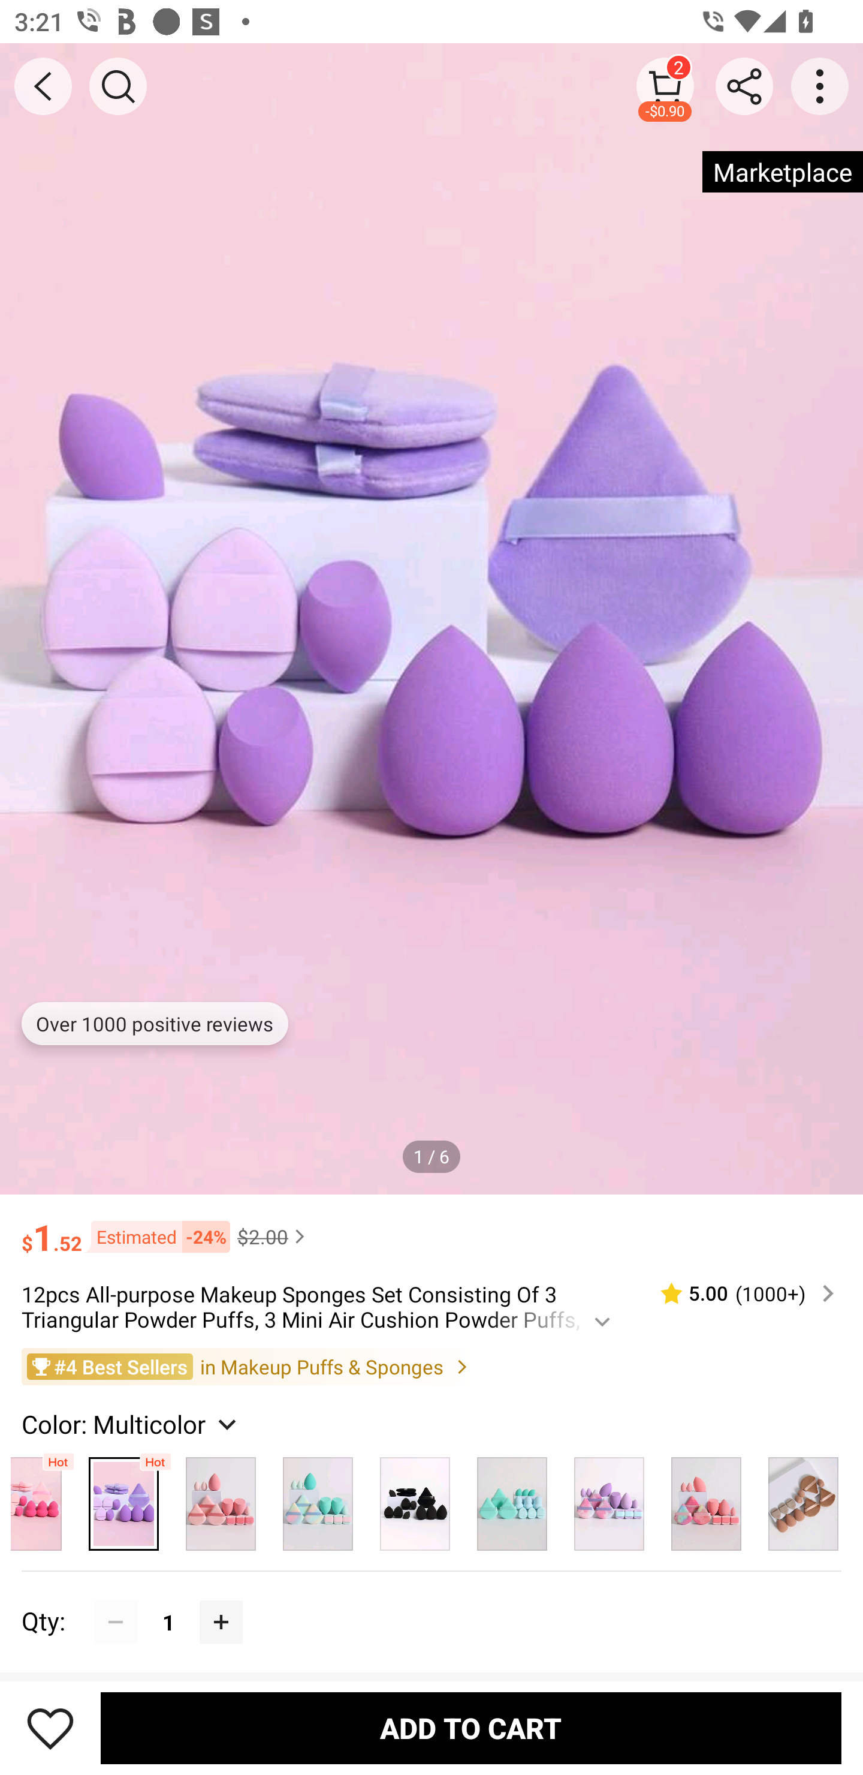  Describe the element at coordinates (415, 1499) in the screenshot. I see `Multicolor` at that location.